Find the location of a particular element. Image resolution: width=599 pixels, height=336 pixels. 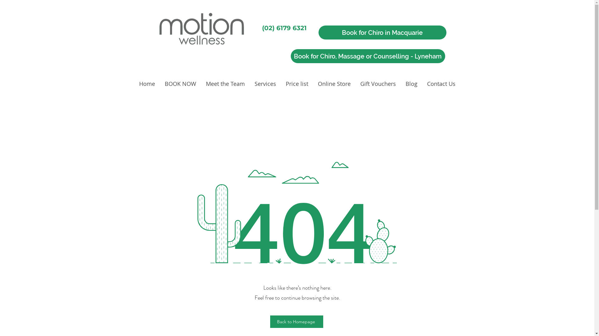

Back to Homepage is located at coordinates (297, 322).